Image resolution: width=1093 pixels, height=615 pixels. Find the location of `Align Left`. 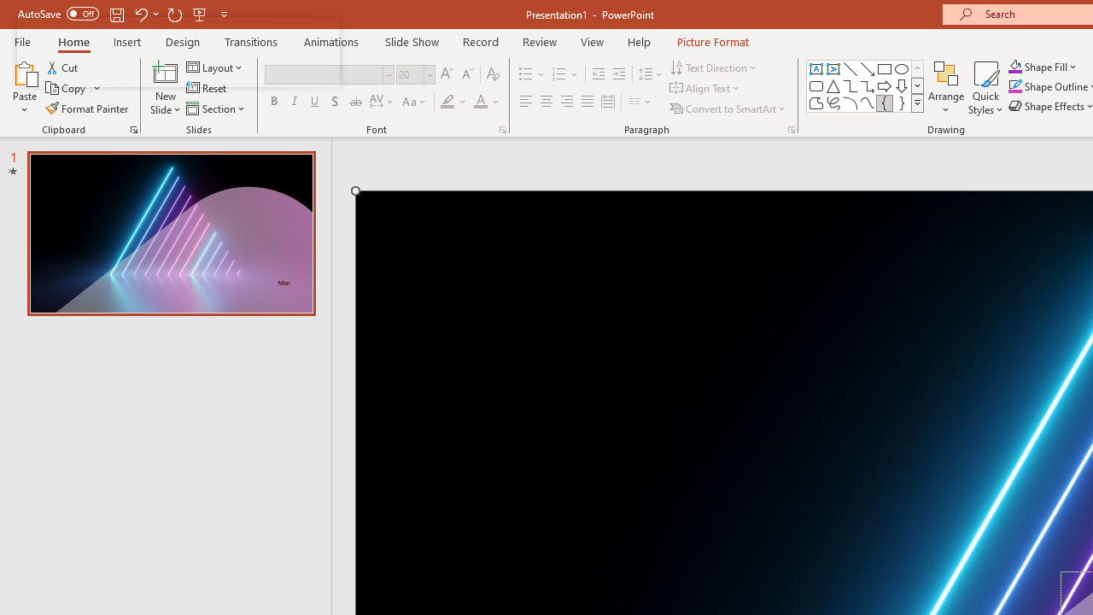

Align Left is located at coordinates (526, 102).